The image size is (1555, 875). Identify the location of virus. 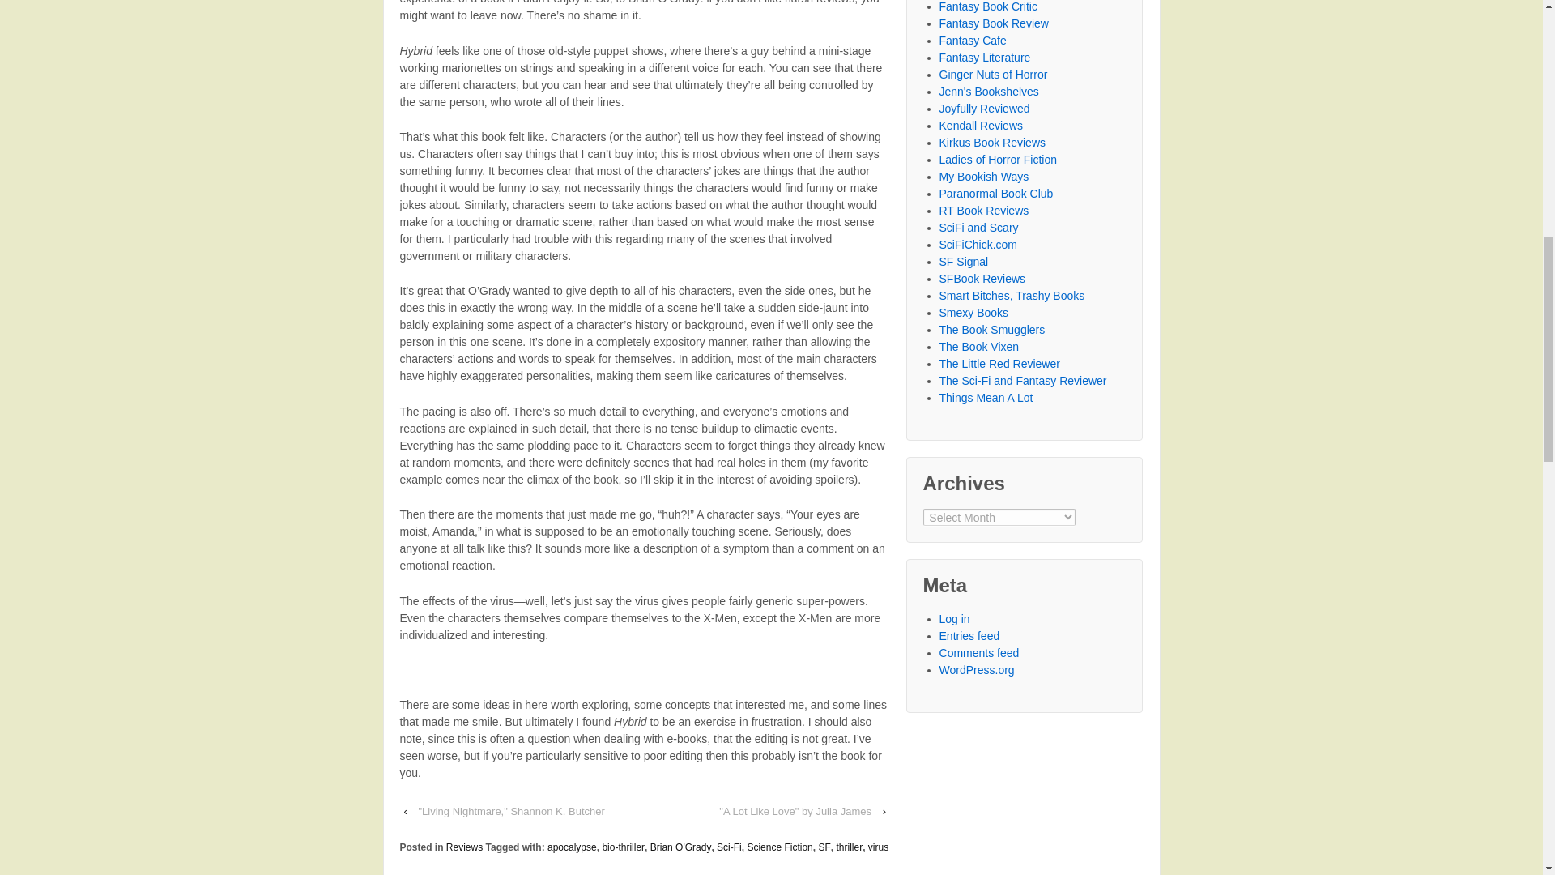
(878, 847).